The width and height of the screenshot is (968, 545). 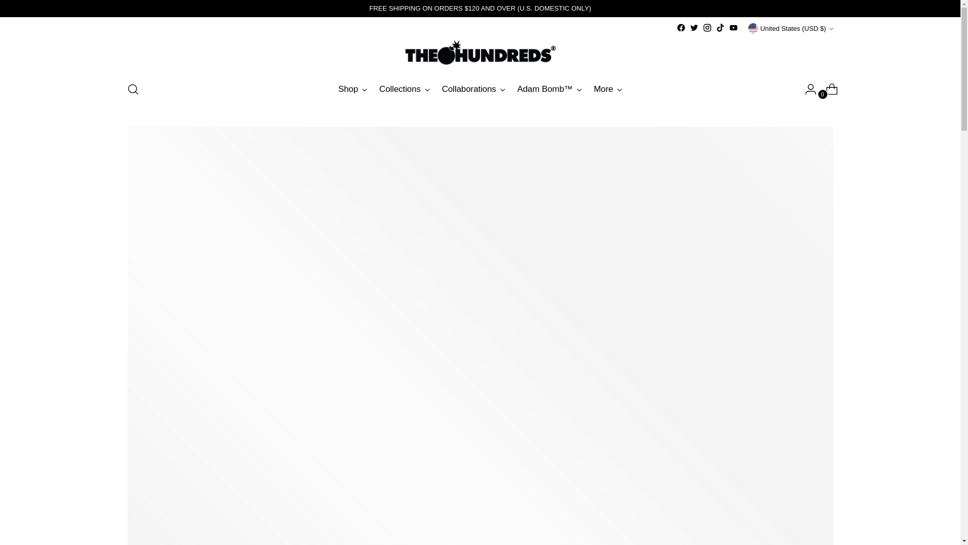 I want to click on The Hundreds on Facebook, so click(x=681, y=27).